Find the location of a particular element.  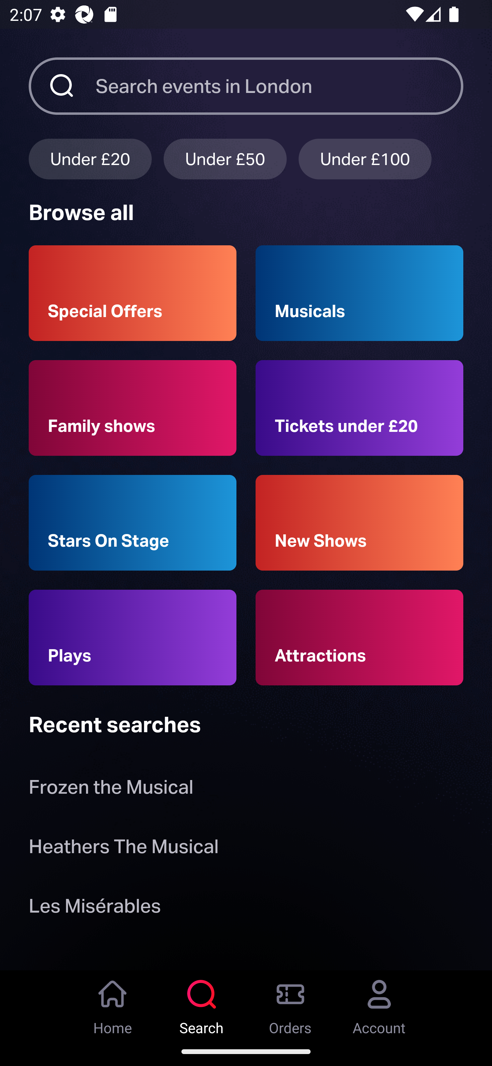

Account is located at coordinates (379, 1003).